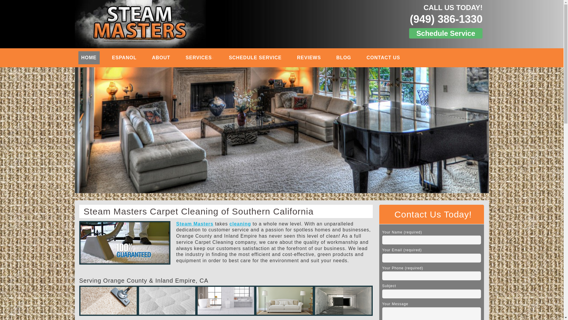 This screenshot has height=320, width=568. Describe the element at coordinates (177, 12) in the screenshot. I see `Orange County Steam Masters` at that location.